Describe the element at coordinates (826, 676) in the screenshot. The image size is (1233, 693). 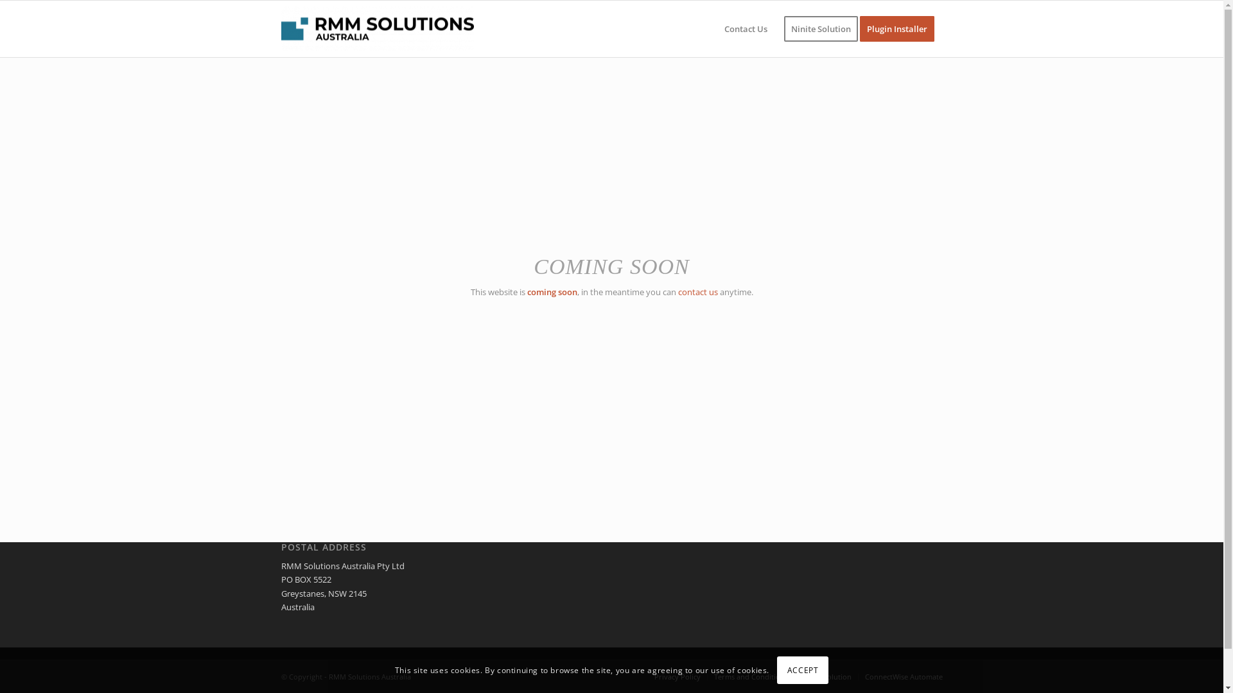
I see `Ninite Solution` at that location.